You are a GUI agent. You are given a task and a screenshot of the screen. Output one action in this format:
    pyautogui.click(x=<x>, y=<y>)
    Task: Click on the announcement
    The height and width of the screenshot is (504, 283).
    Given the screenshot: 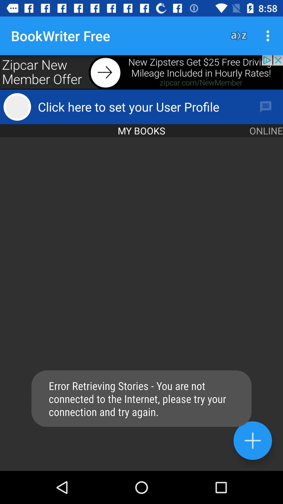 What is the action you would take?
    pyautogui.click(x=141, y=72)
    